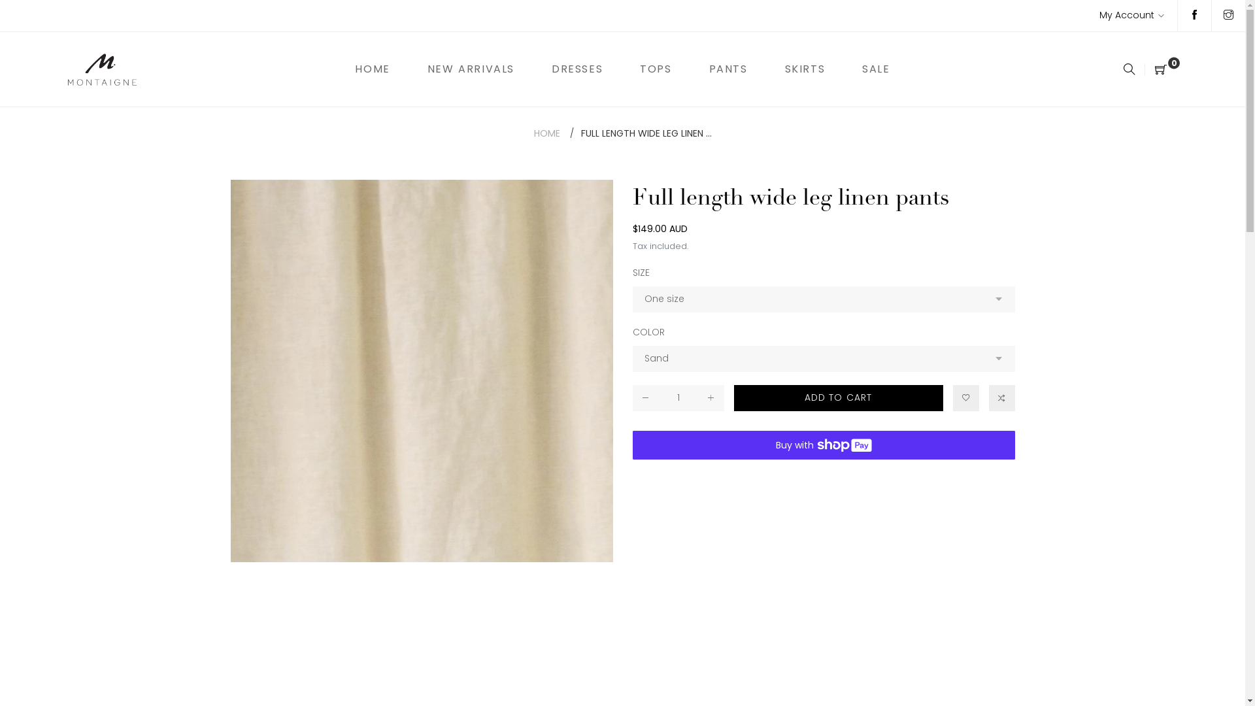 The height and width of the screenshot is (706, 1255). Describe the element at coordinates (546, 133) in the screenshot. I see `HOME` at that location.